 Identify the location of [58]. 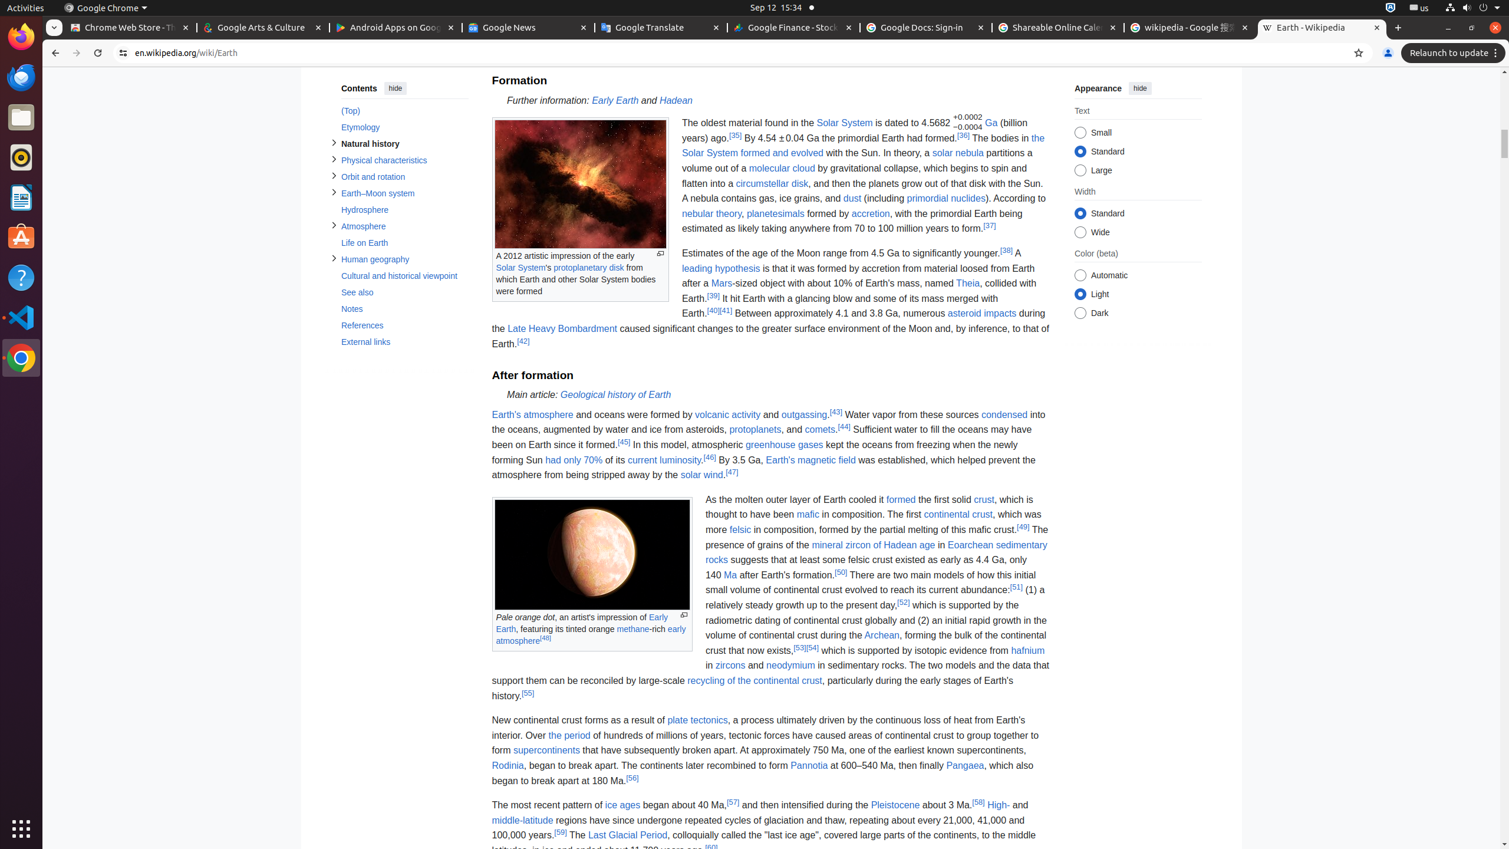
(978, 802).